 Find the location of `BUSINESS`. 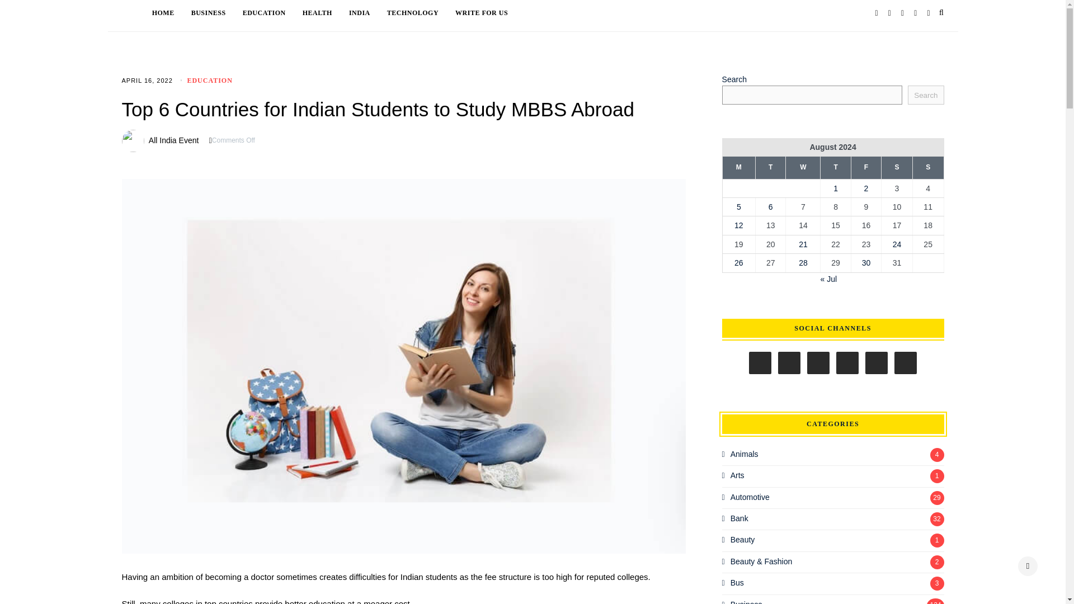

BUSINESS is located at coordinates (216, 13).